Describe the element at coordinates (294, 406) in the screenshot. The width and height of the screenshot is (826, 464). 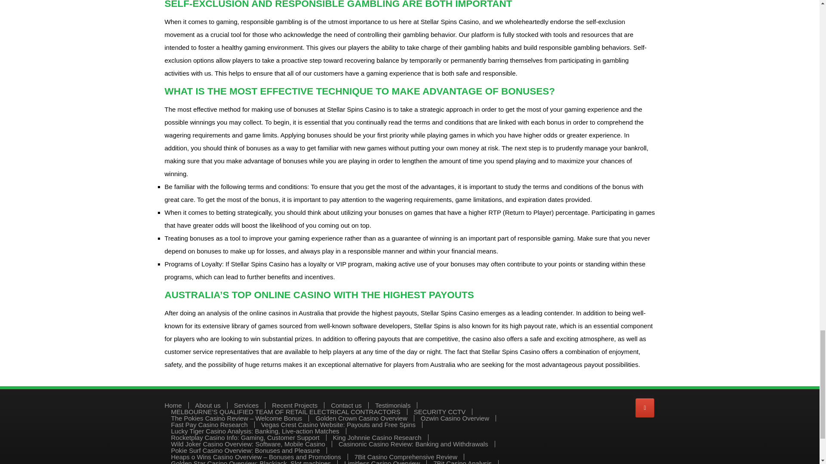
I see `Recent Projects` at that location.